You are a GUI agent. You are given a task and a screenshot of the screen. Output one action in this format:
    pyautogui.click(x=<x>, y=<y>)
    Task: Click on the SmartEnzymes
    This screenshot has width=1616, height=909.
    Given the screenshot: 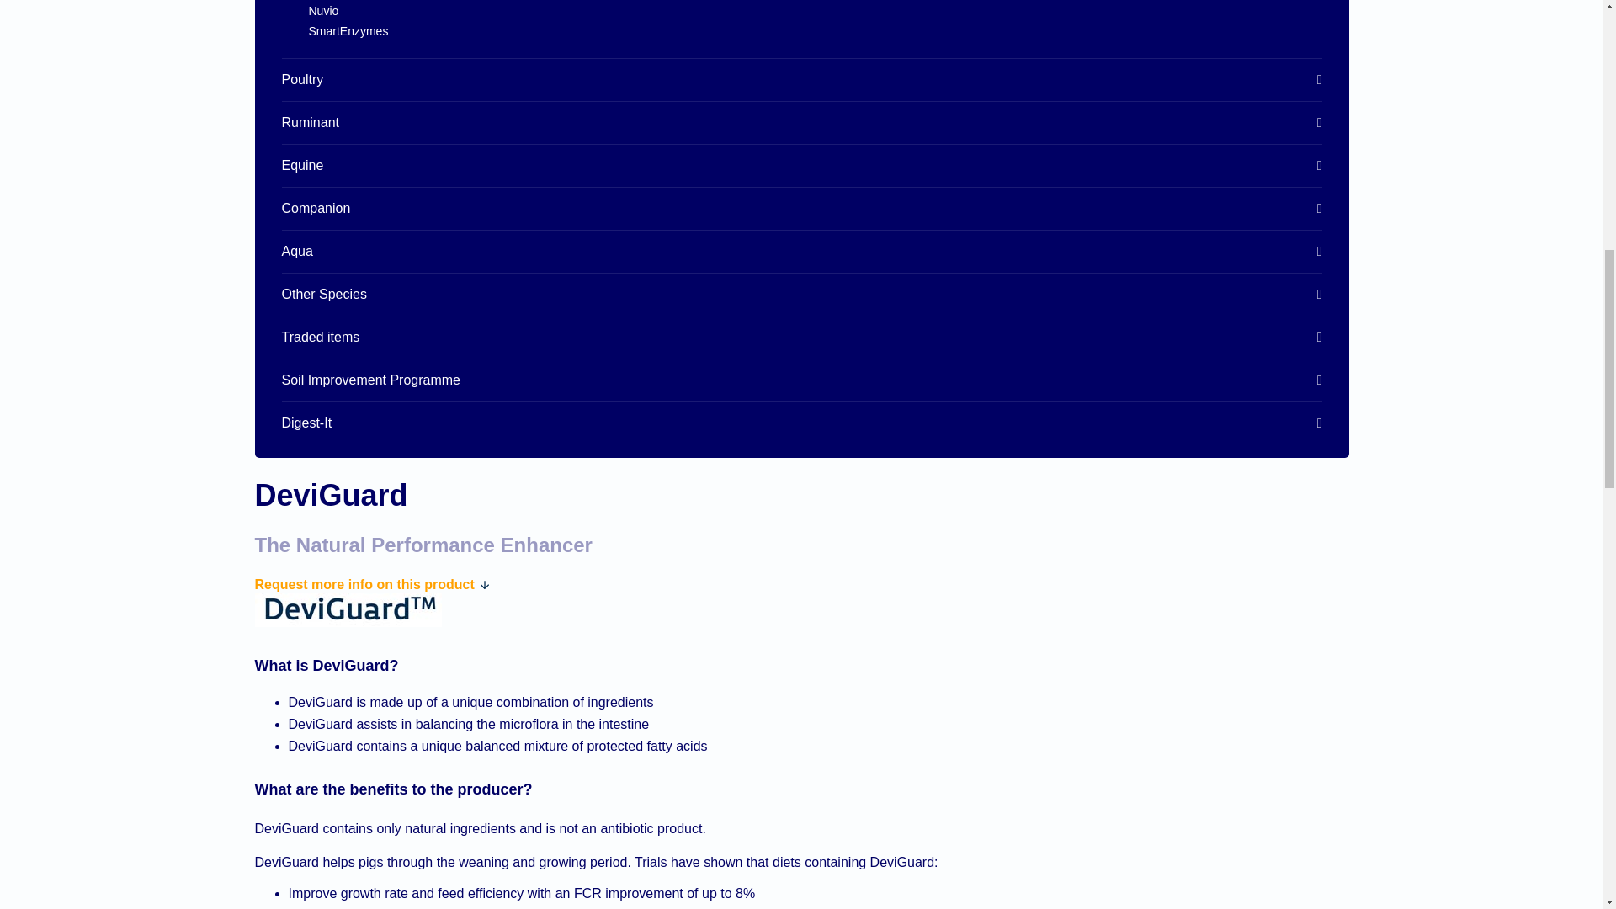 What is the action you would take?
    pyautogui.click(x=815, y=31)
    